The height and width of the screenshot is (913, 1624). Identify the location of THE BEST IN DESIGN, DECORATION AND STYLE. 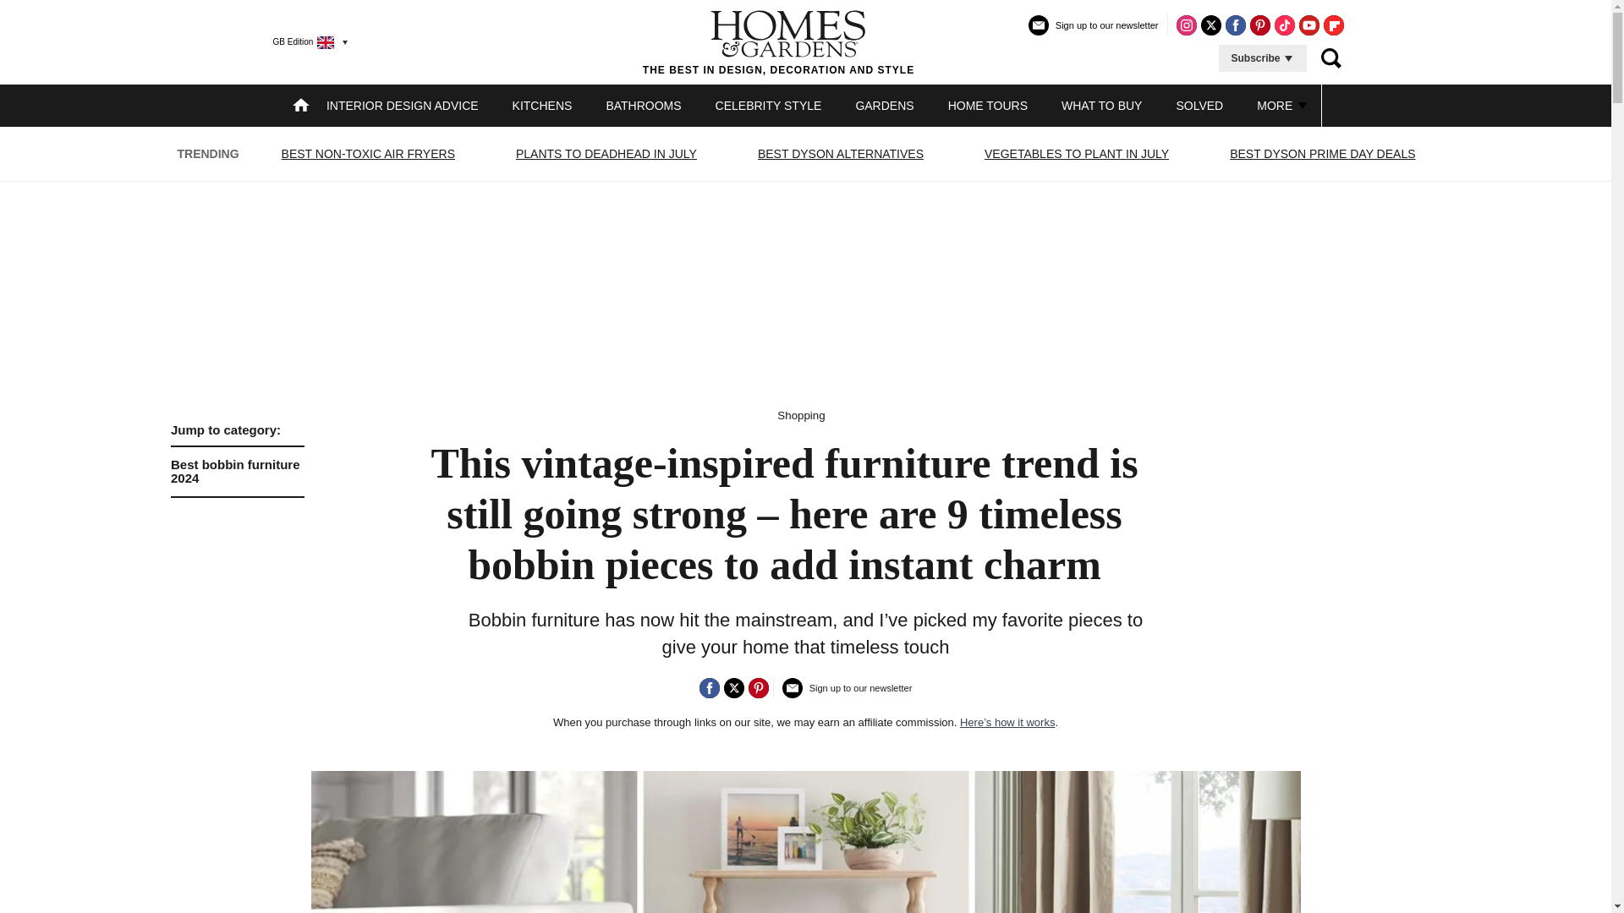
(237, 456).